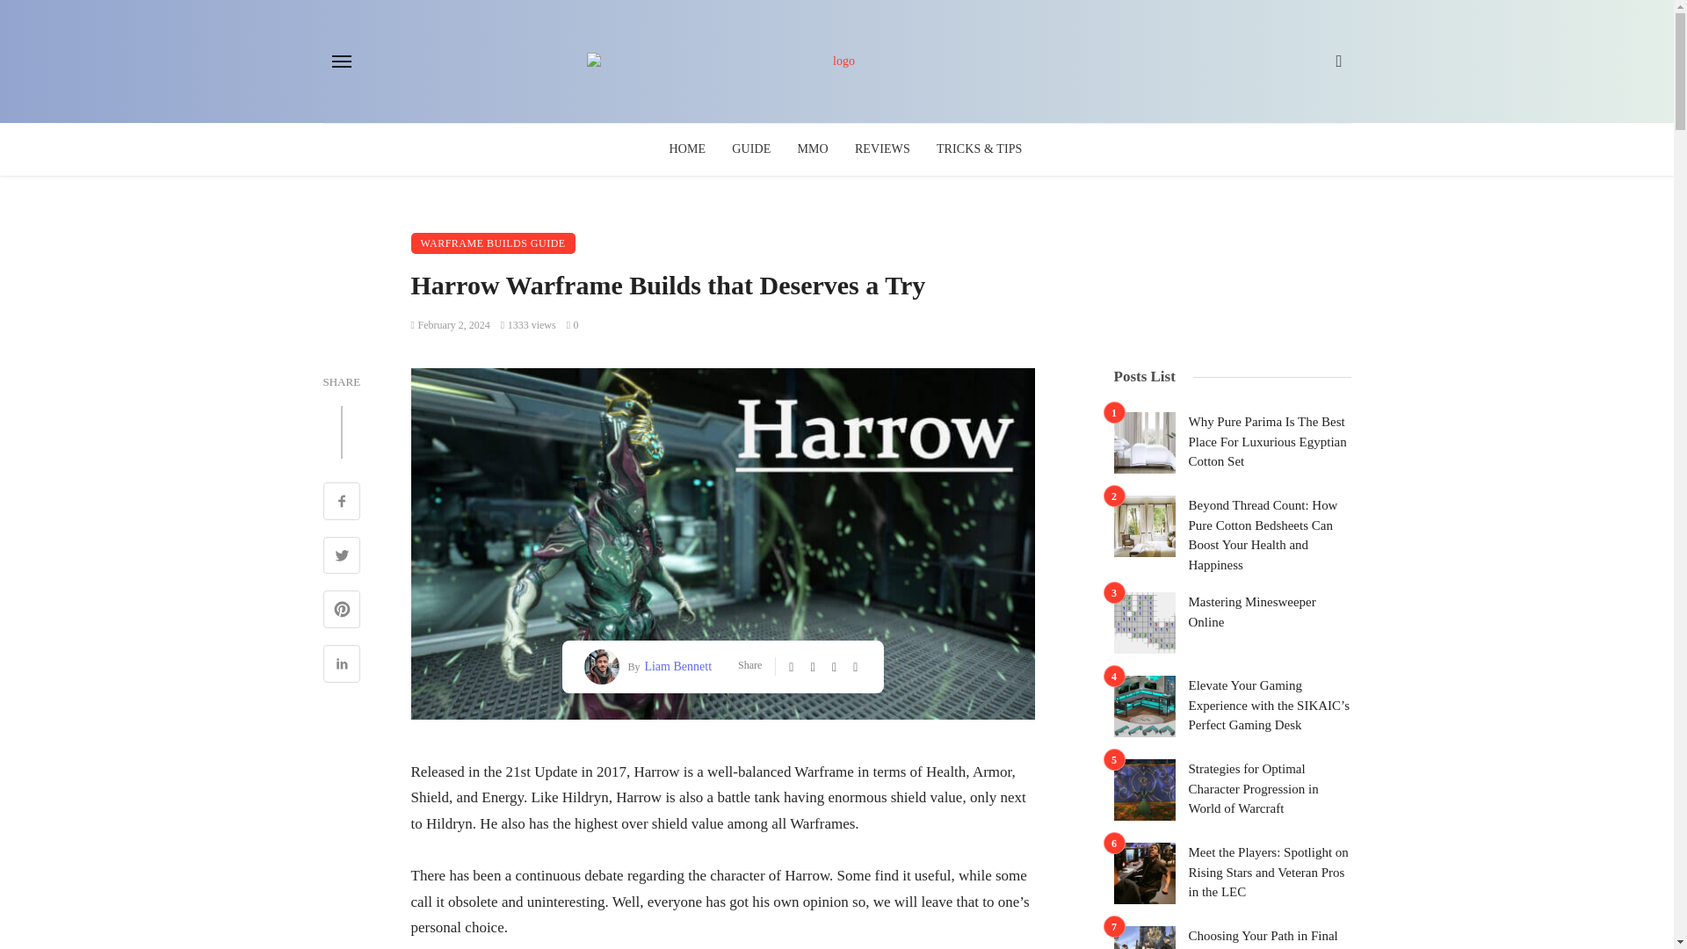  Describe the element at coordinates (882, 149) in the screenshot. I see `REVIEWS` at that location.